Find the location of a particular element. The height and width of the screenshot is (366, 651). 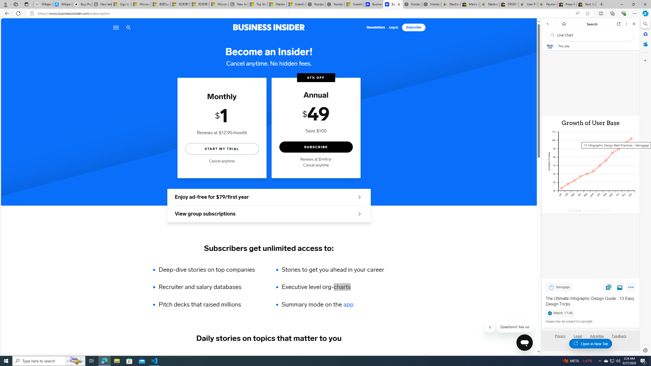

RETAIL is located at coordinates (189, 356).